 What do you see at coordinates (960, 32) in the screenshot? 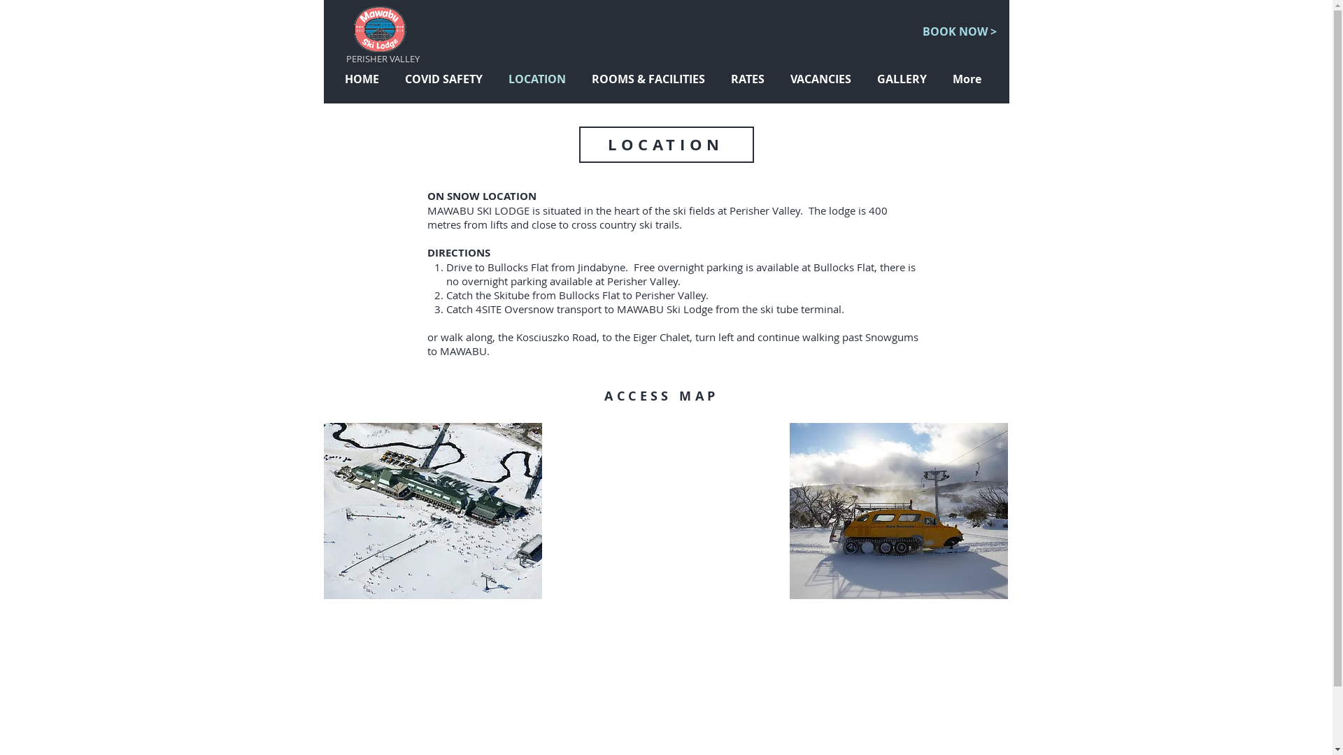
I see `BOOK NOW >` at bounding box center [960, 32].